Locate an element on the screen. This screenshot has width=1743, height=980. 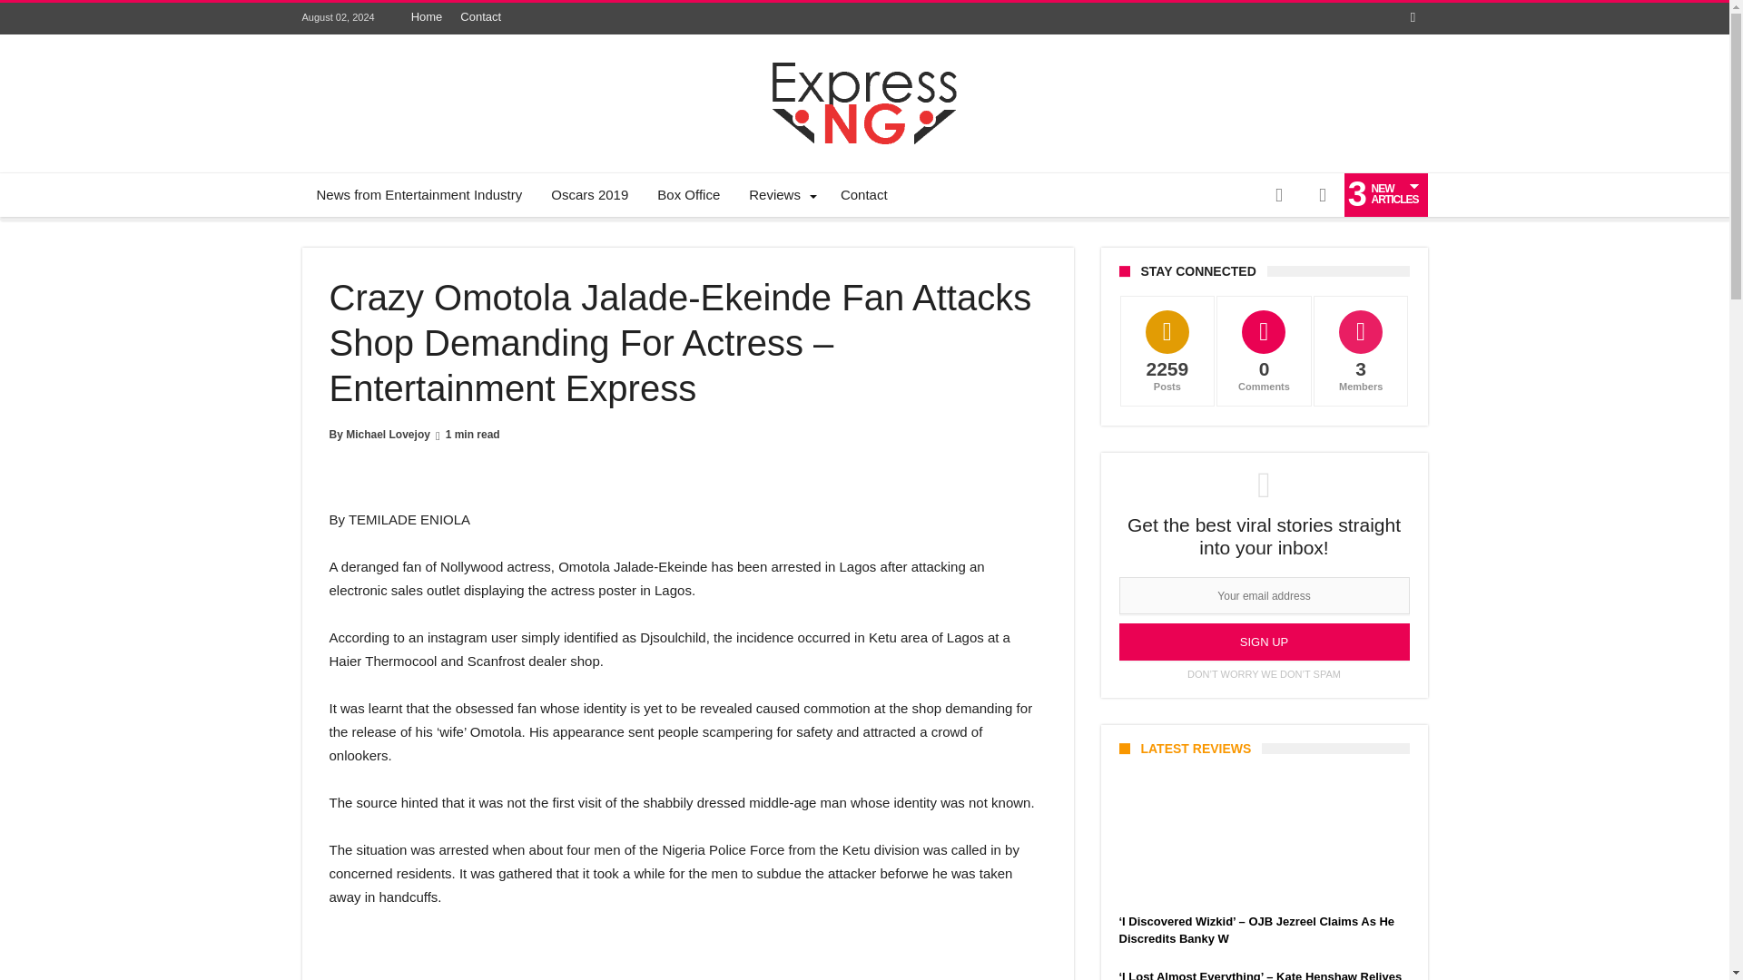
Sign up is located at coordinates (1264, 641).